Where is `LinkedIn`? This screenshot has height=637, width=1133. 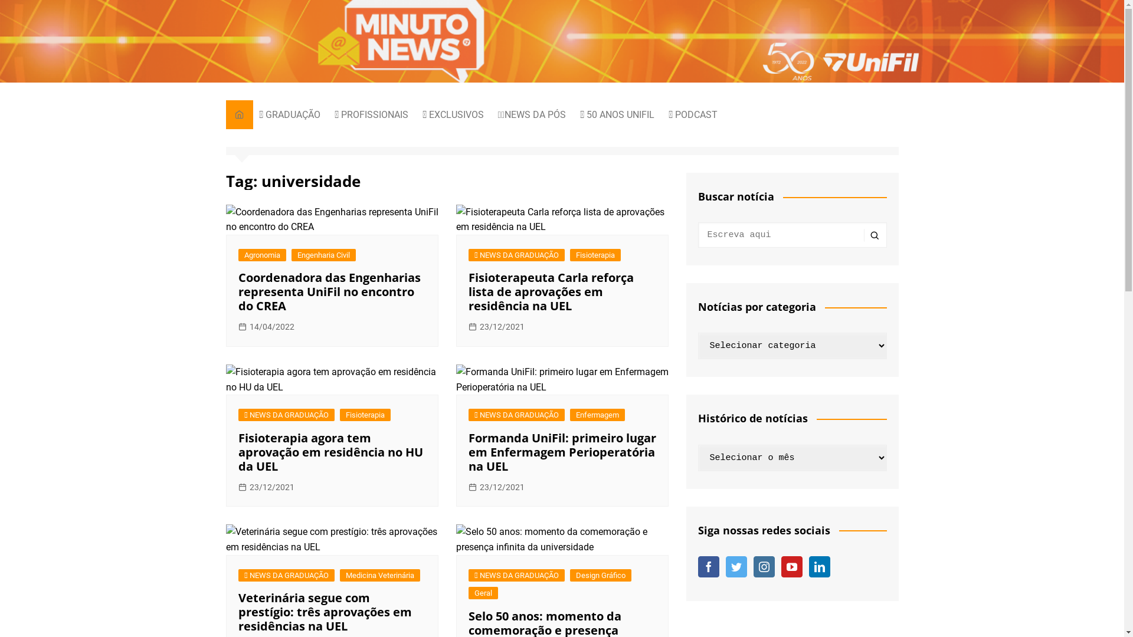 LinkedIn is located at coordinates (819, 567).